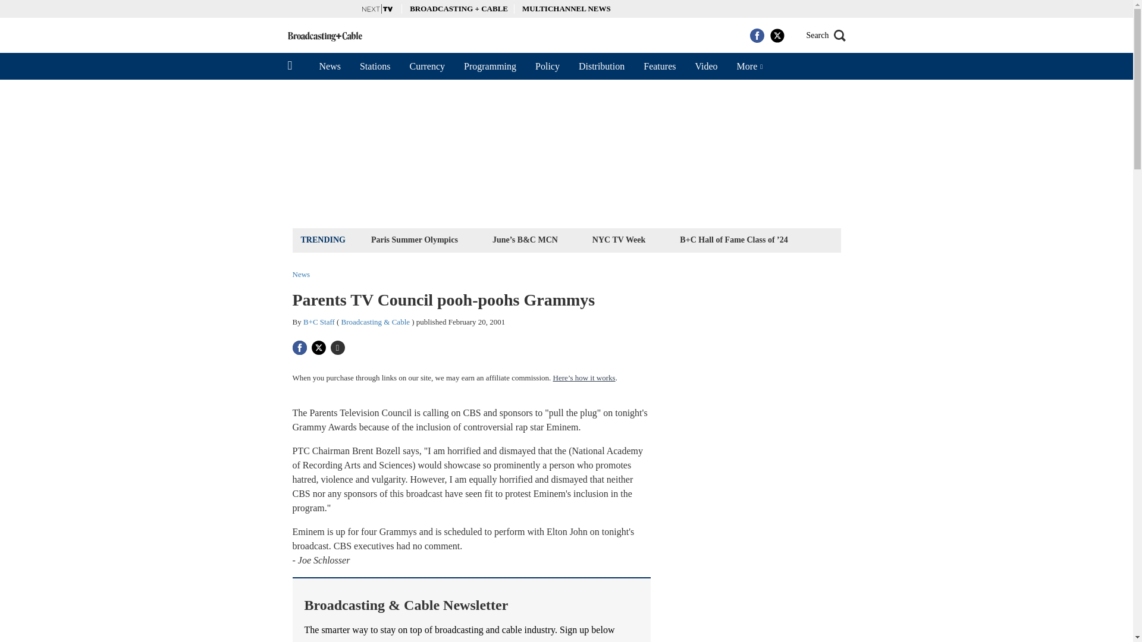  I want to click on Stations, so click(375, 66).